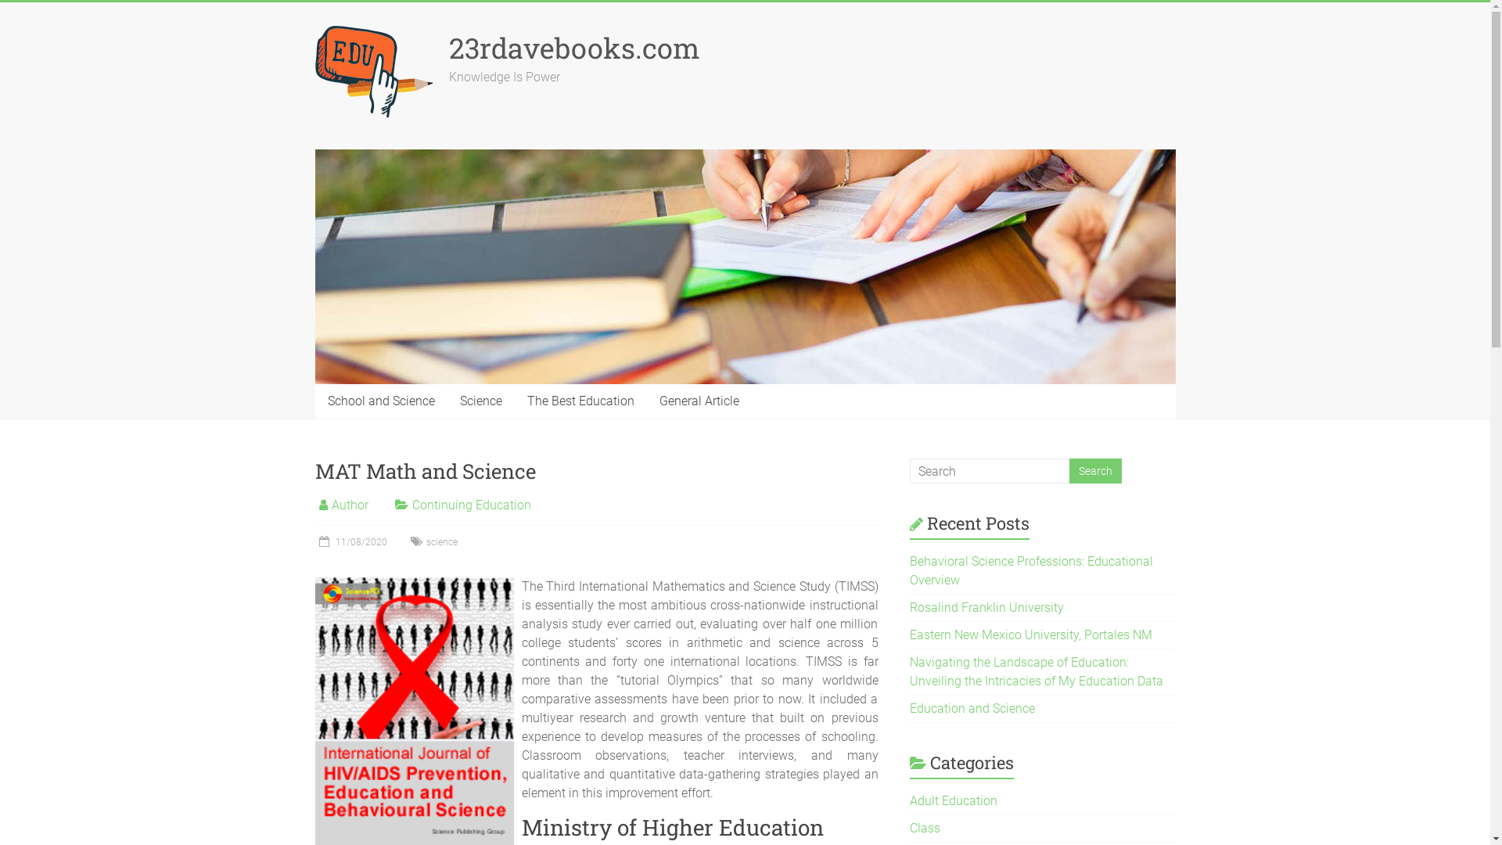  What do you see at coordinates (441, 542) in the screenshot?
I see `science` at bounding box center [441, 542].